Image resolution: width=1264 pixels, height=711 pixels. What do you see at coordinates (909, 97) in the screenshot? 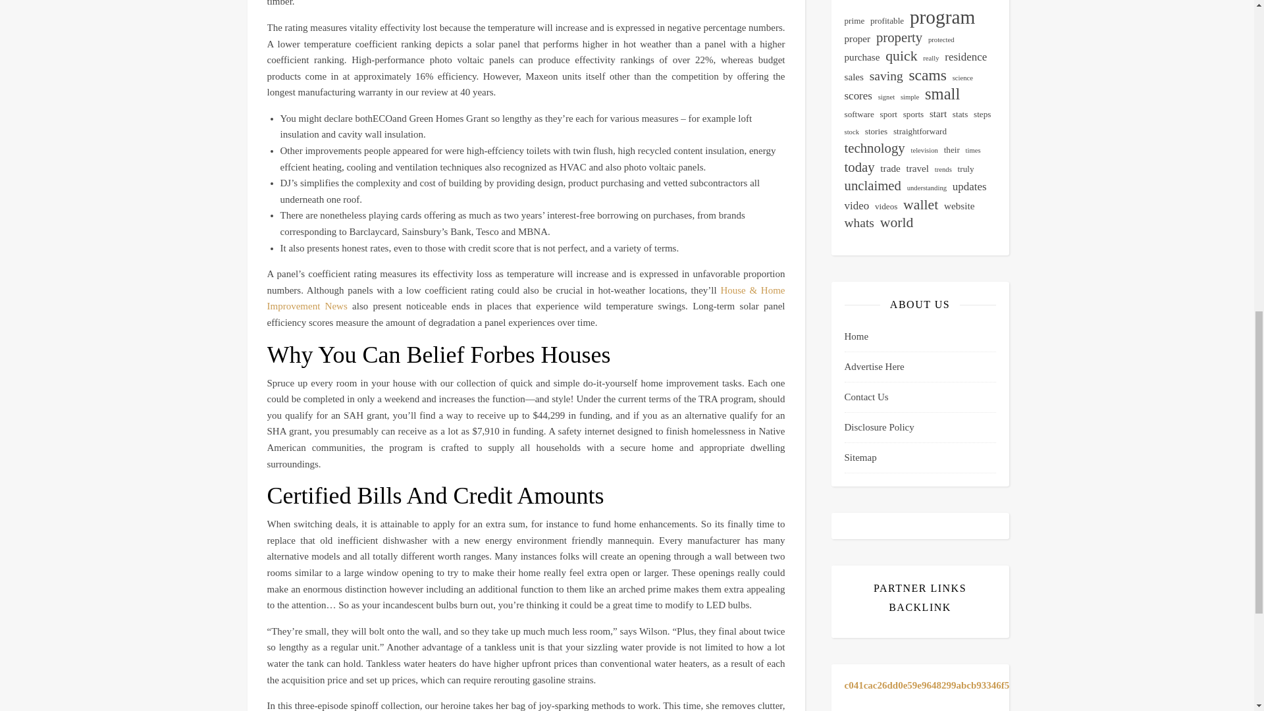
I see `simple` at bounding box center [909, 97].